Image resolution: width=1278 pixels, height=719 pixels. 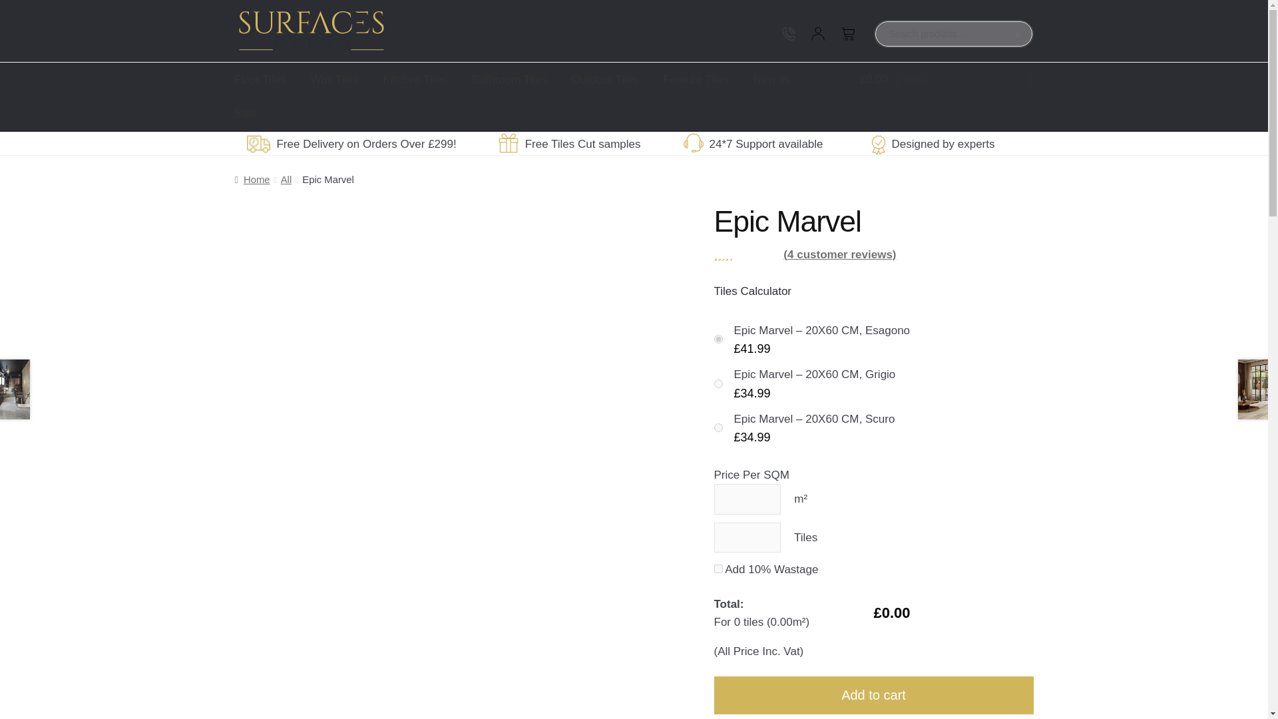 I want to click on Kitchen Tiles, so click(x=415, y=79).